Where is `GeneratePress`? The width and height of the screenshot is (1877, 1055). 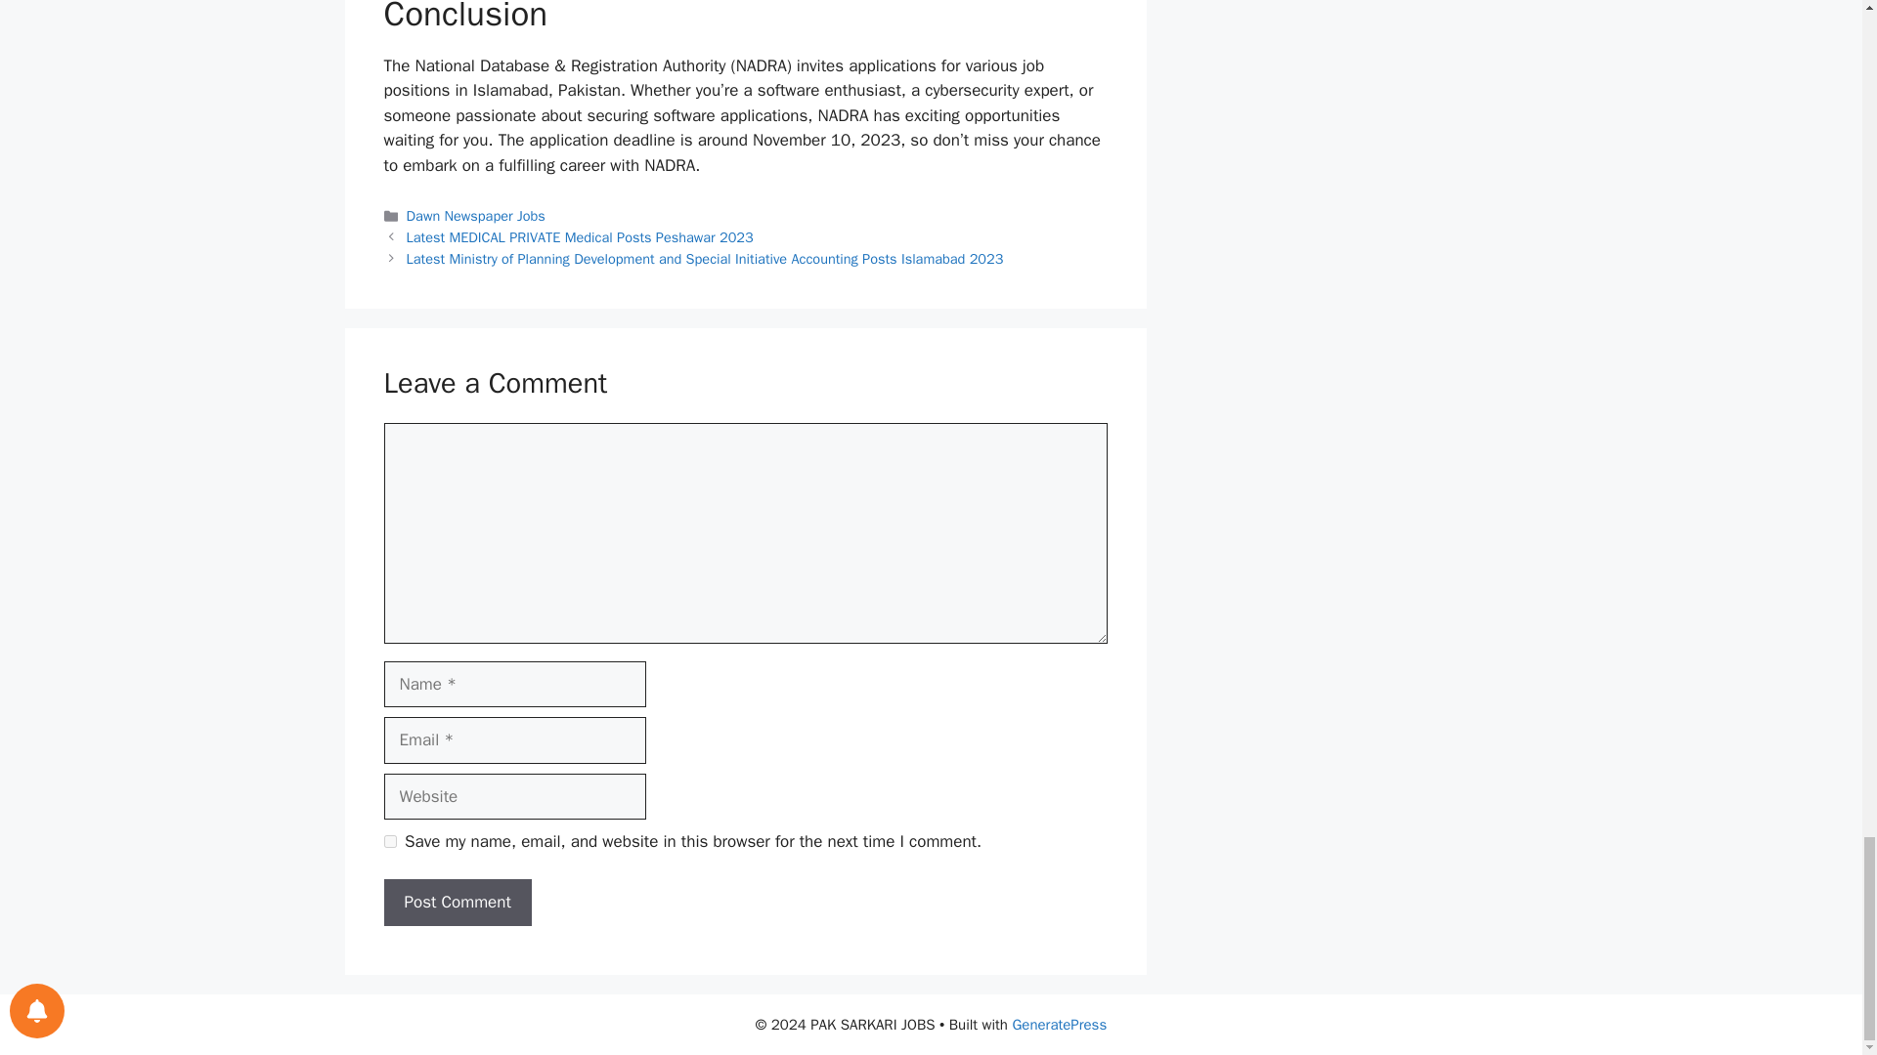
GeneratePress is located at coordinates (1059, 1025).